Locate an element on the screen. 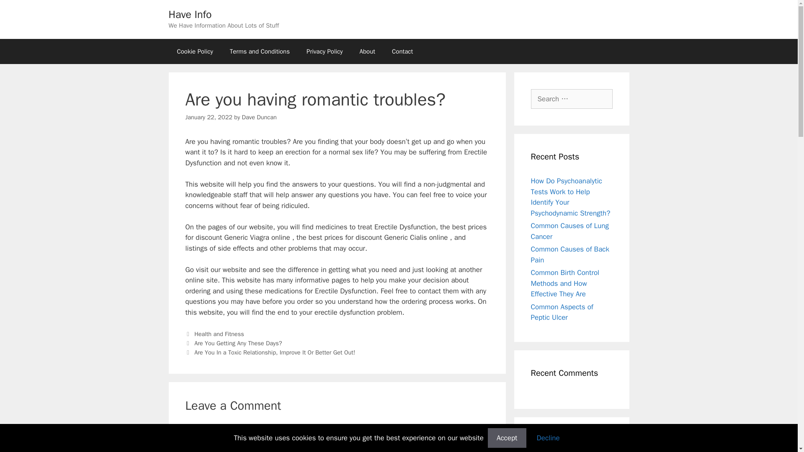 The height and width of the screenshot is (452, 804). Privacy Policy is located at coordinates (325, 51).